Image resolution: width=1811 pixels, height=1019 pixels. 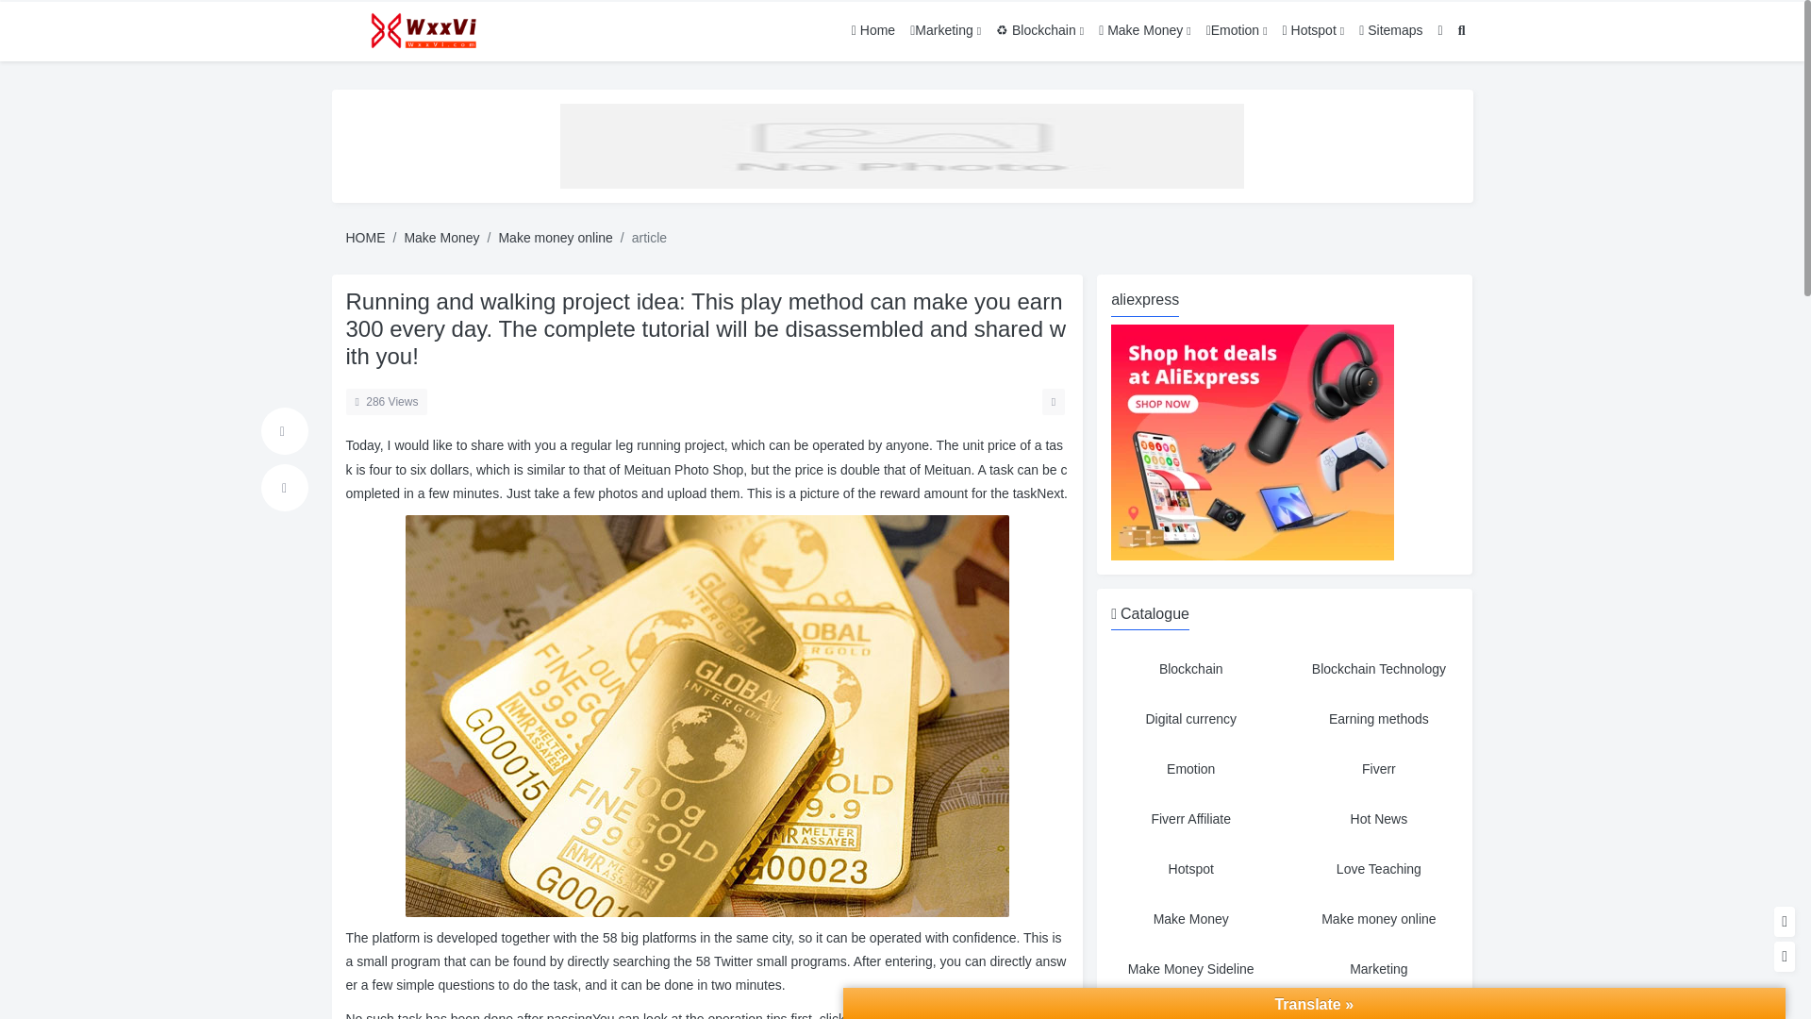 I want to click on Blockchain, so click(x=1190, y=669).